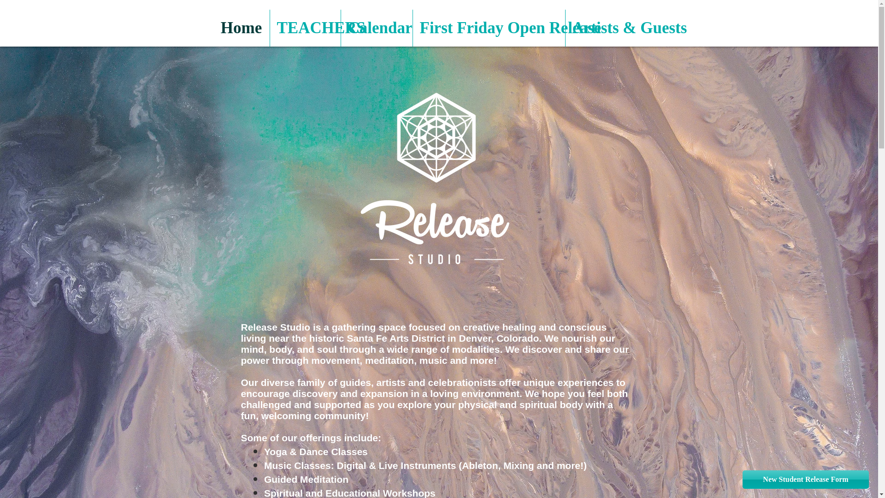 The width and height of the screenshot is (885, 498). Describe the element at coordinates (376, 28) in the screenshot. I see `Calendar` at that location.